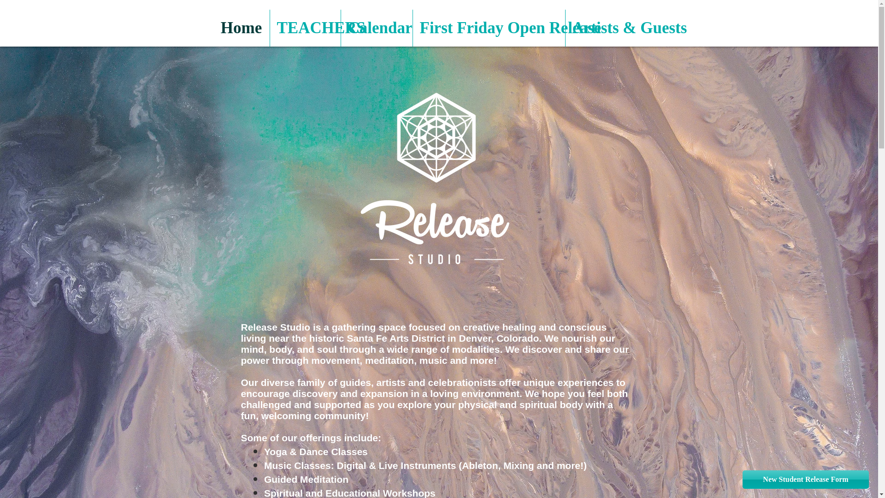 The width and height of the screenshot is (885, 498). Describe the element at coordinates (376, 28) in the screenshot. I see `Calendar` at that location.